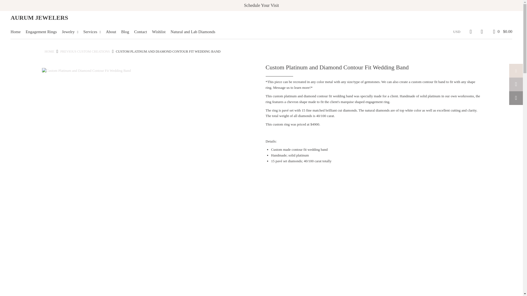  I want to click on Home, so click(18, 32).